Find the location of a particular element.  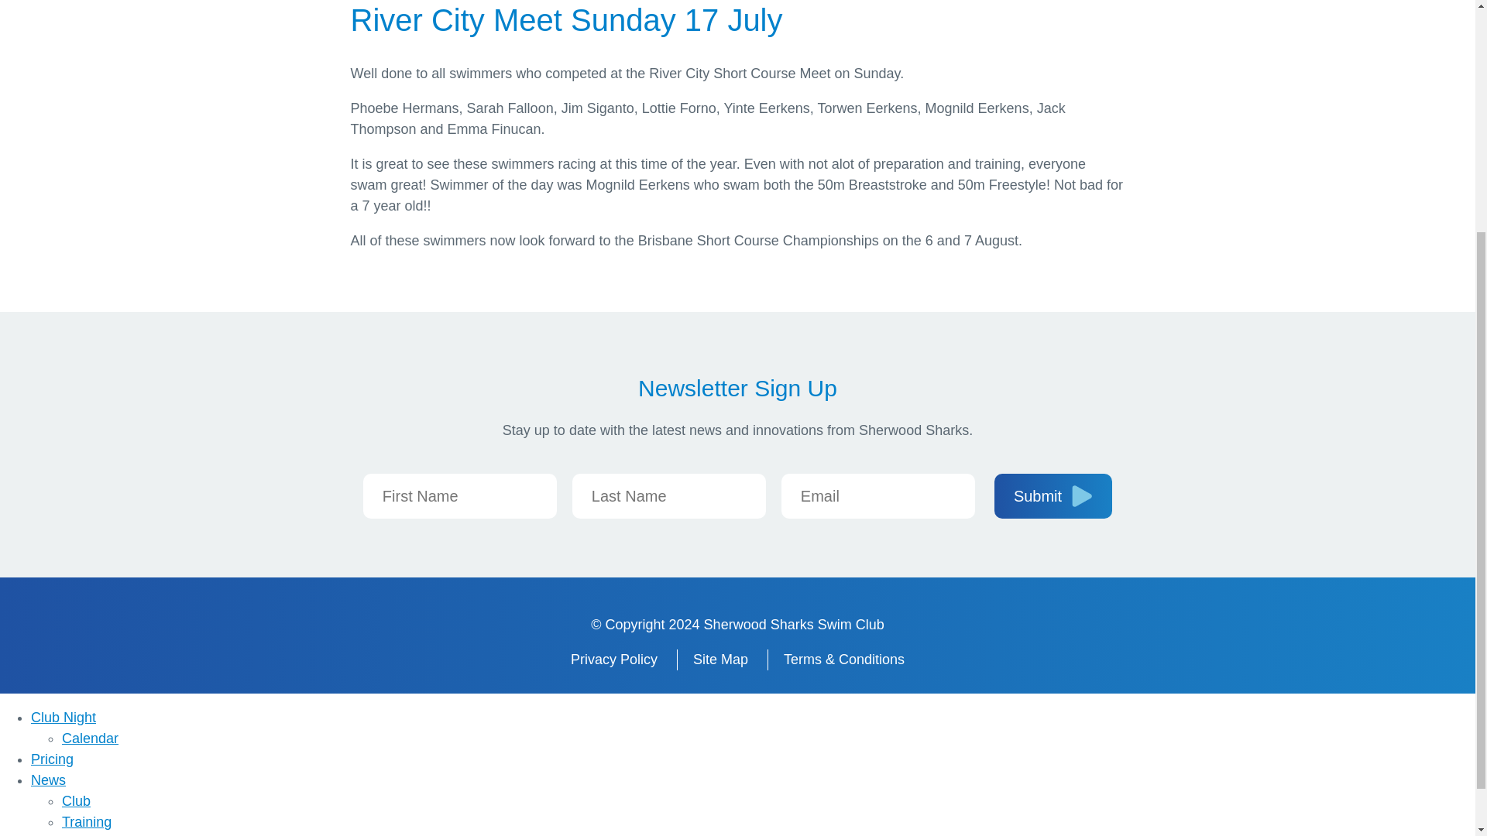

Club is located at coordinates (76, 800).